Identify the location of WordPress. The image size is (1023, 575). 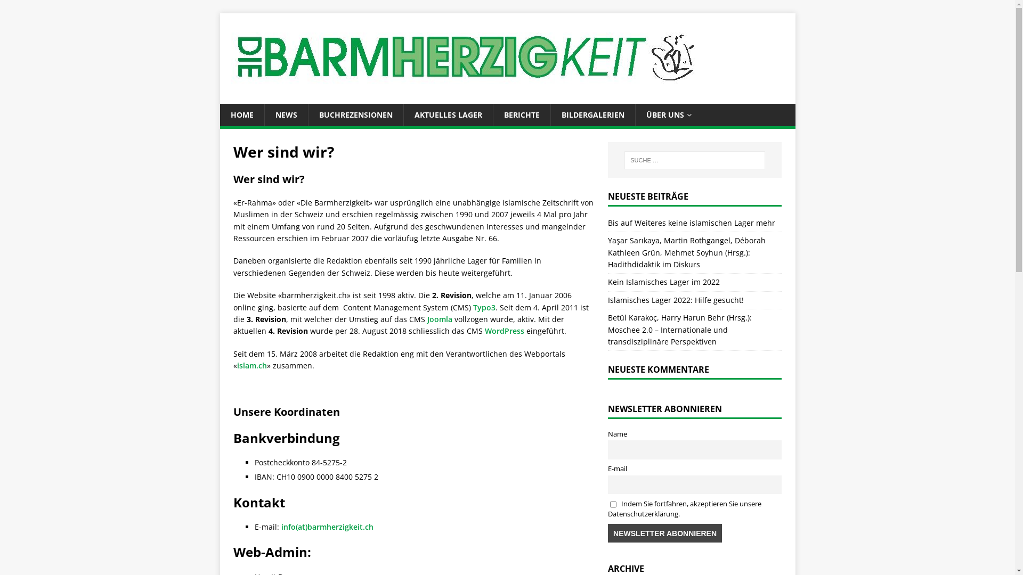
(504, 331).